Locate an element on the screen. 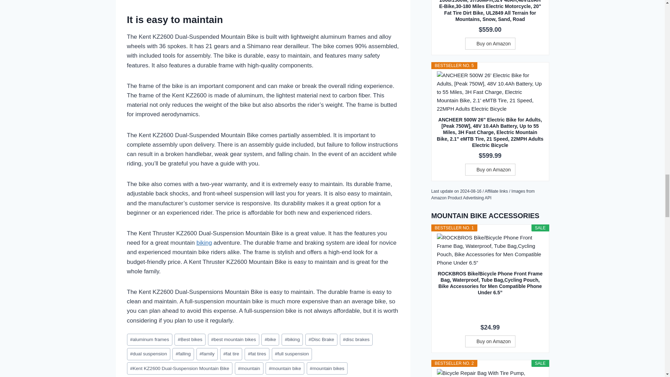 The image size is (670, 377). biking is located at coordinates (292, 340).